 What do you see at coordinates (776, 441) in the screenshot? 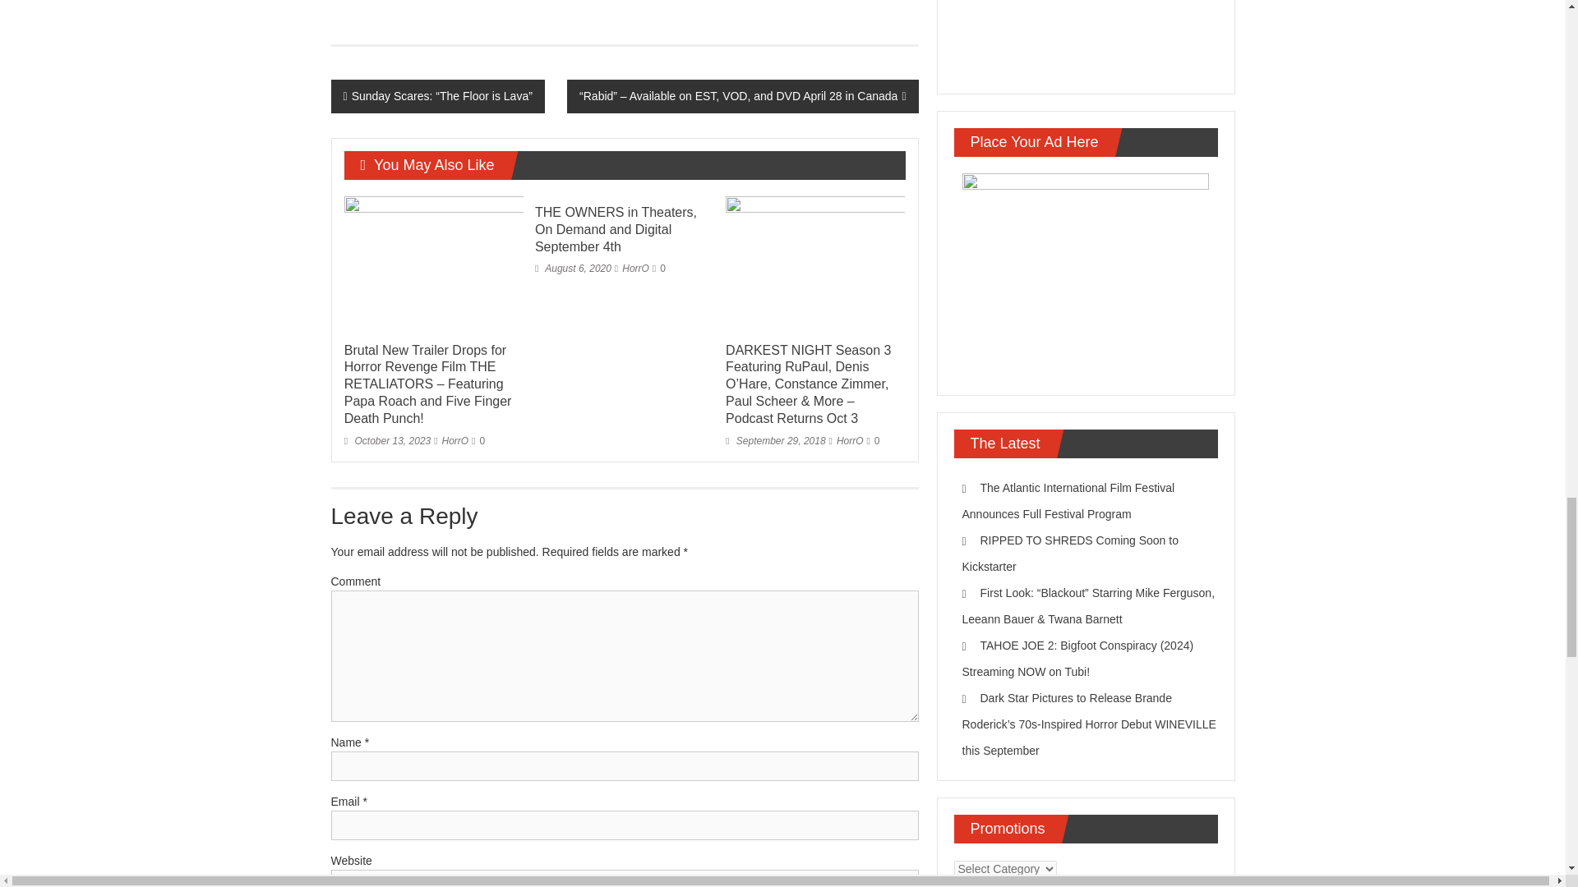
I see `3:00 pm` at bounding box center [776, 441].